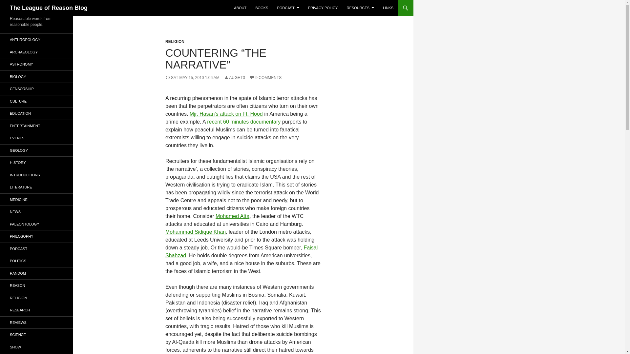 The image size is (630, 354). I want to click on AUGHT3, so click(234, 78).